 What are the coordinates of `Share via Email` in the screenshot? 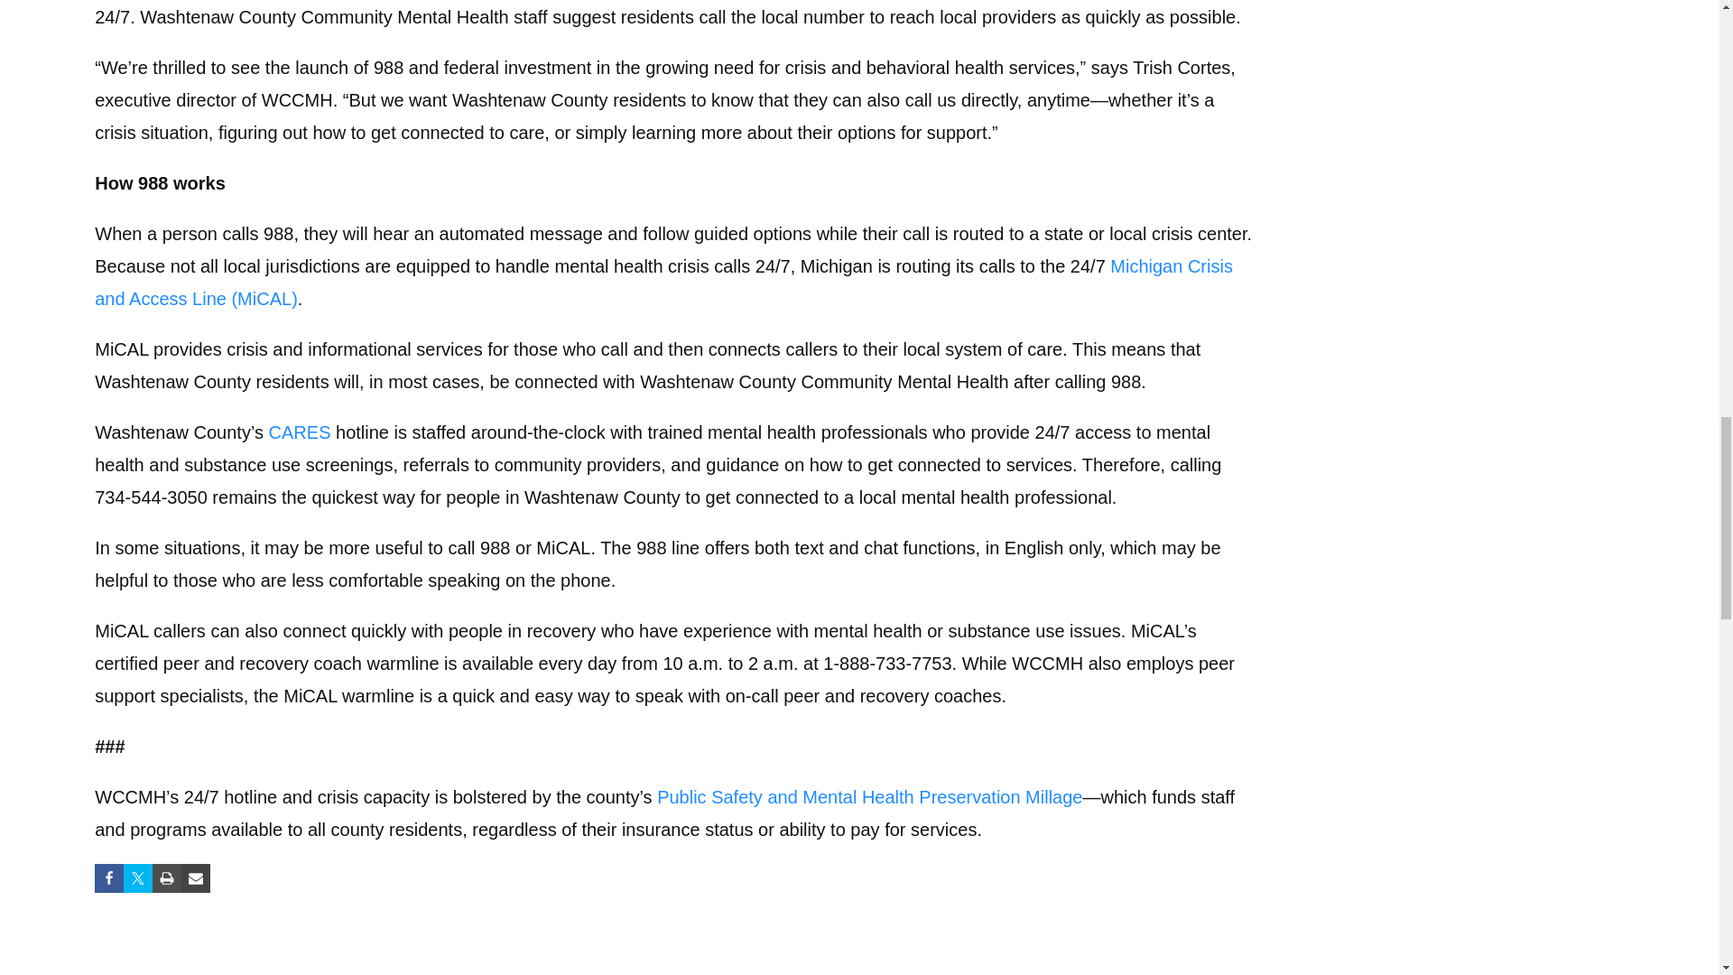 It's located at (195, 877).